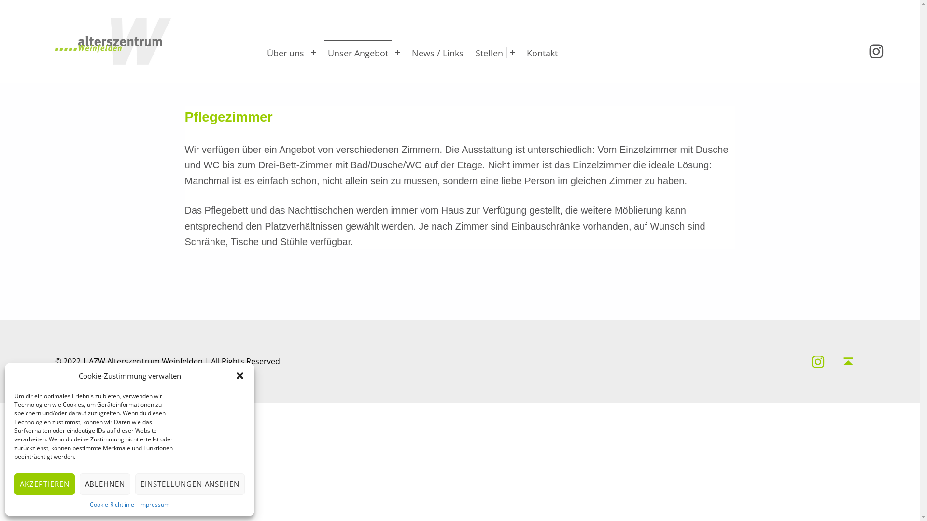 This screenshot has height=521, width=927. Describe the element at coordinates (437, 53) in the screenshot. I see `News / Links` at that location.